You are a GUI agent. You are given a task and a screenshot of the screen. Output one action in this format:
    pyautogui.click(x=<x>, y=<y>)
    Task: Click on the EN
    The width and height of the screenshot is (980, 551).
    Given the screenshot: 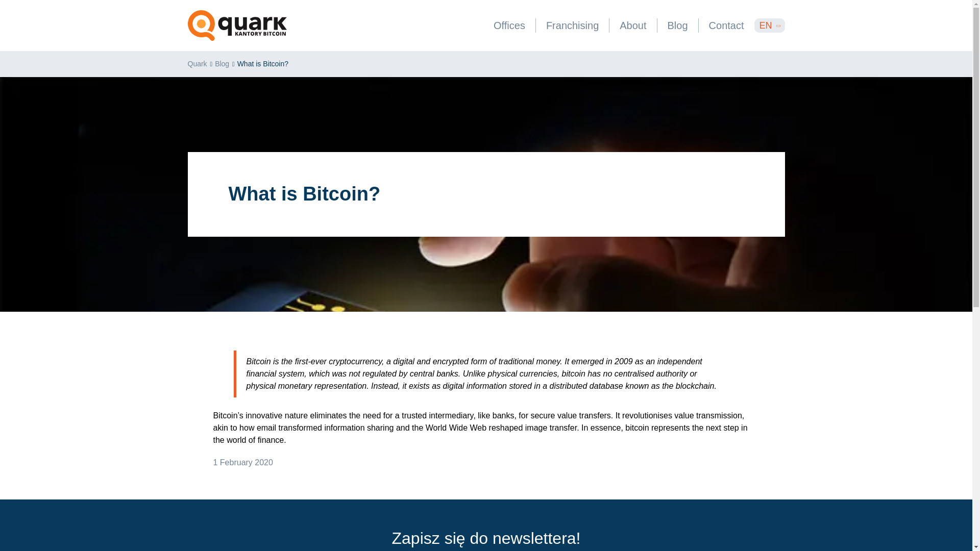 What is the action you would take?
    pyautogui.click(x=770, y=25)
    